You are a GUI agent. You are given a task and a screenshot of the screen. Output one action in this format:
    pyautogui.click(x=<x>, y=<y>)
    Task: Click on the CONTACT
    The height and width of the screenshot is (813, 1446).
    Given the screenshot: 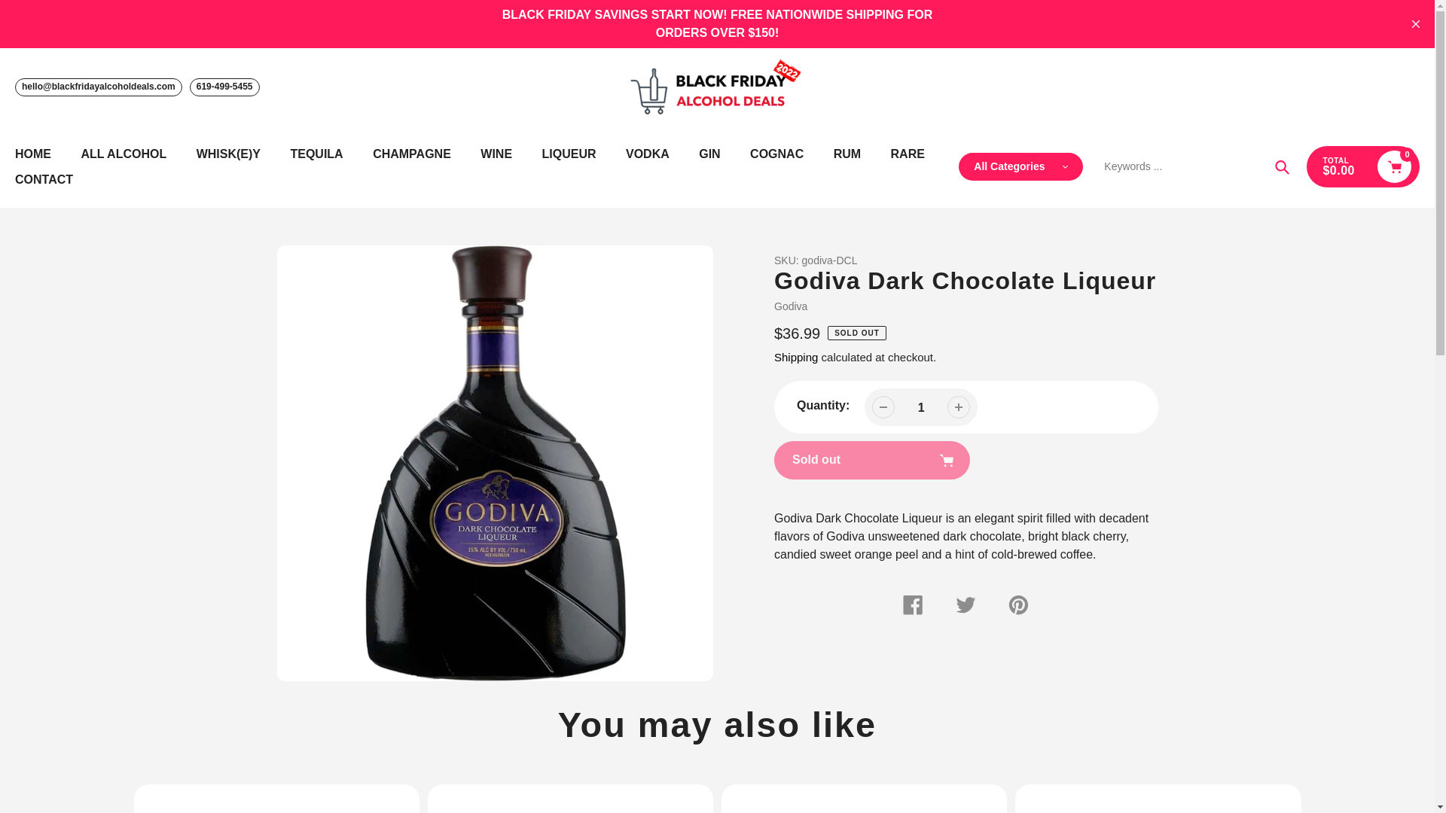 What is the action you would take?
    pyautogui.click(x=44, y=179)
    